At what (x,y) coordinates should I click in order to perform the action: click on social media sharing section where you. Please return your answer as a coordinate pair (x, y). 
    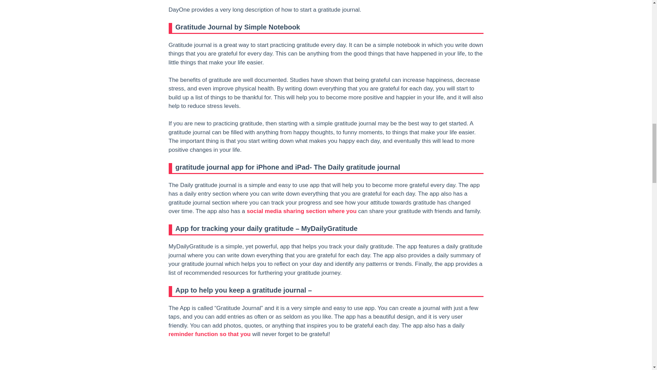
    Looking at the image, I should click on (302, 211).